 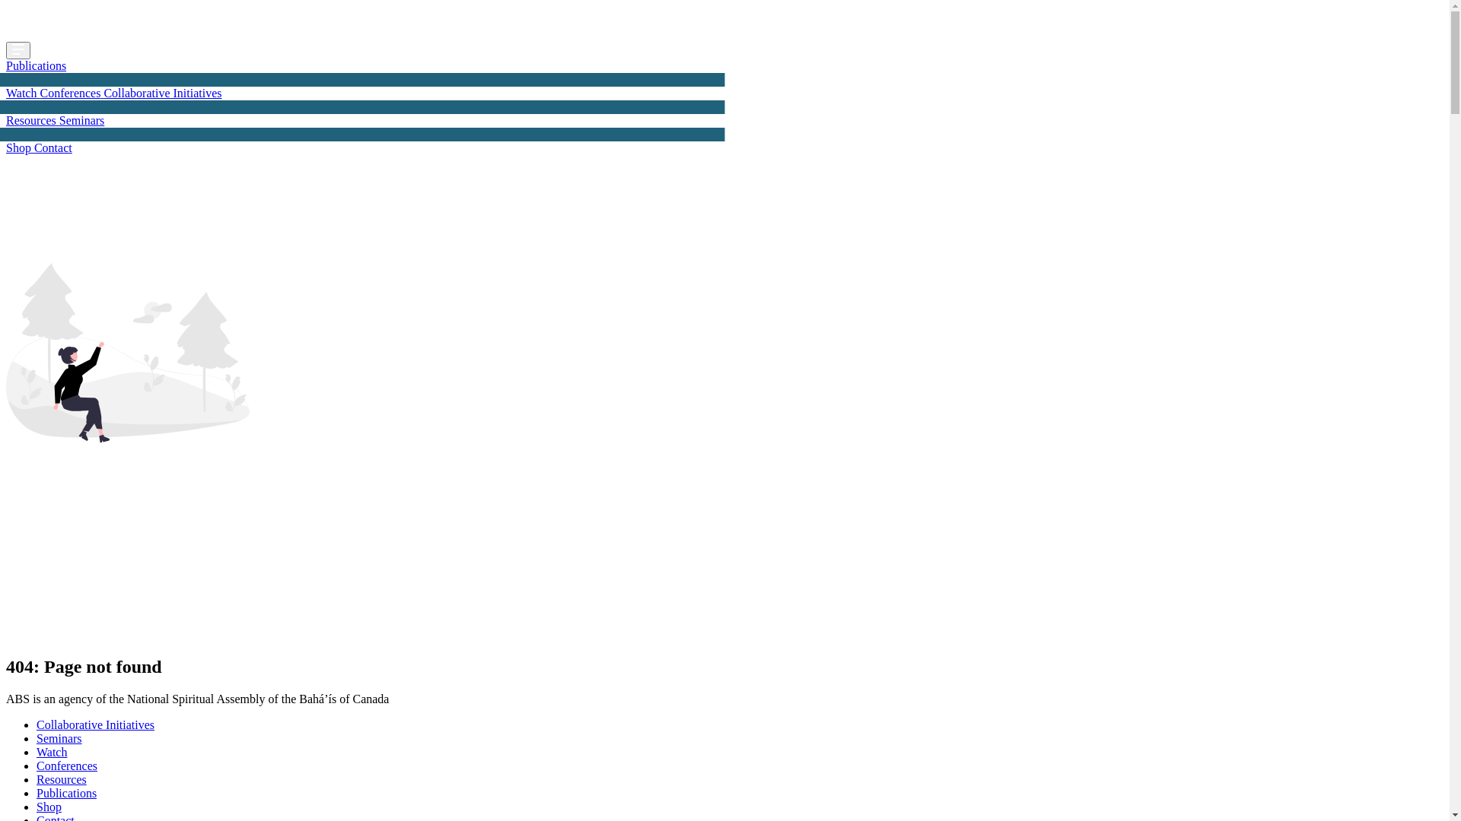 What do you see at coordinates (163, 93) in the screenshot?
I see `Collaborative Initiatives` at bounding box center [163, 93].